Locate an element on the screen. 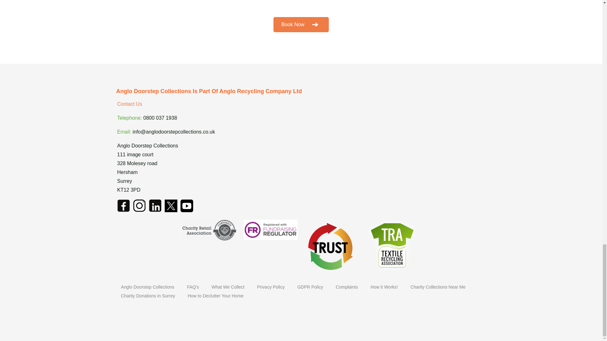  GDPR Policy is located at coordinates (310, 287).